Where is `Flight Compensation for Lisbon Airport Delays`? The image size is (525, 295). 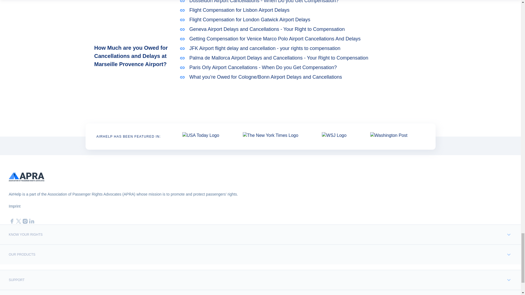
Flight Compensation for Lisbon Airport Delays is located at coordinates (289, 10).